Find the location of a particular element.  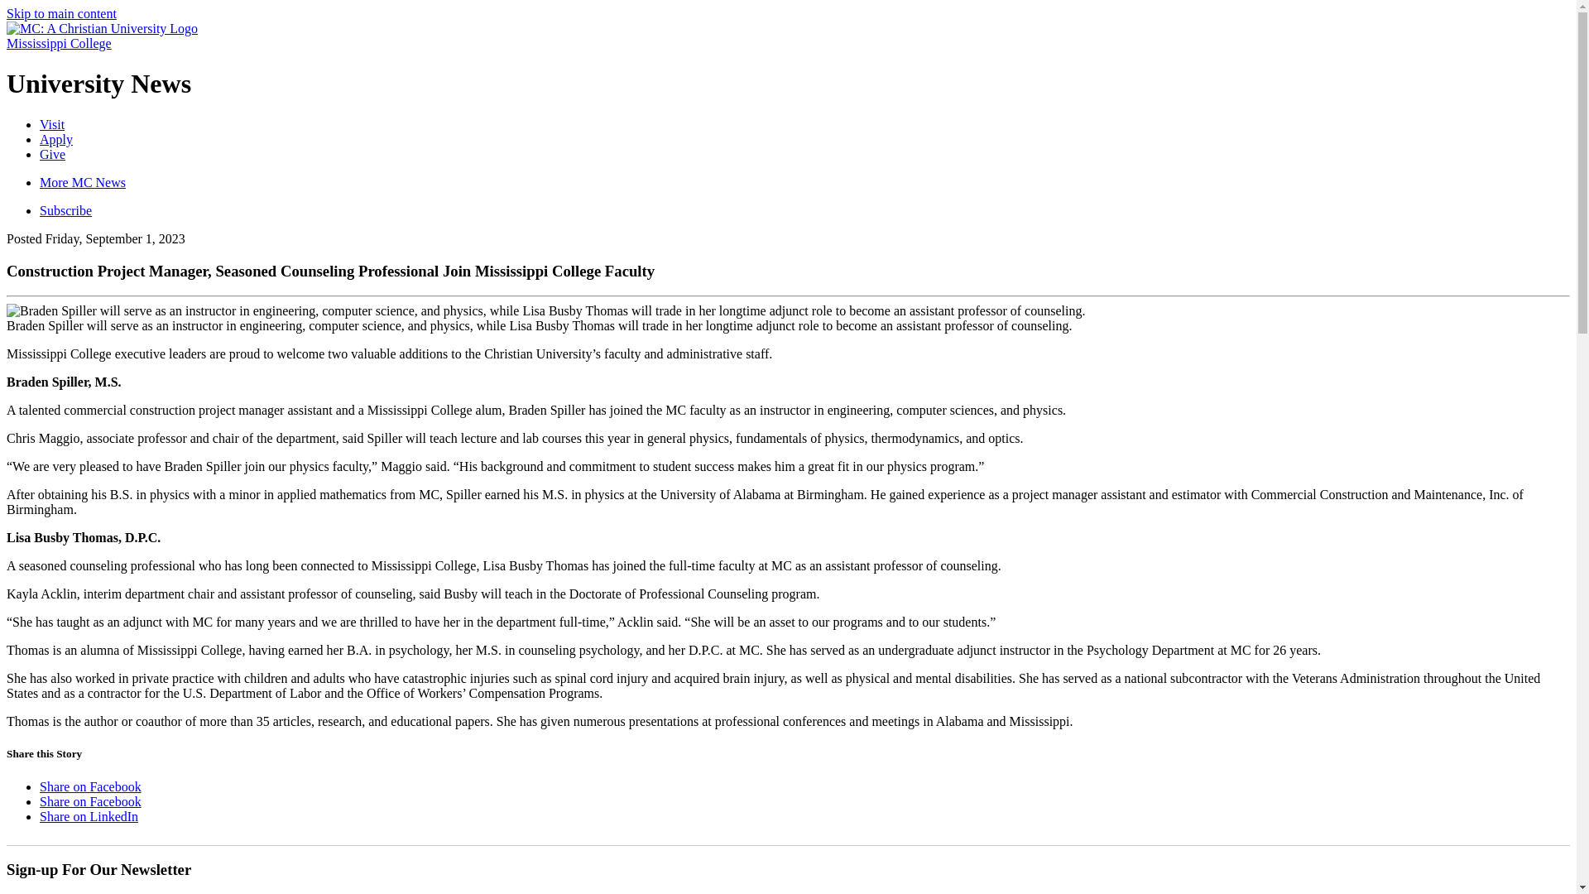

Share on Facebook is located at coordinates (90, 786).